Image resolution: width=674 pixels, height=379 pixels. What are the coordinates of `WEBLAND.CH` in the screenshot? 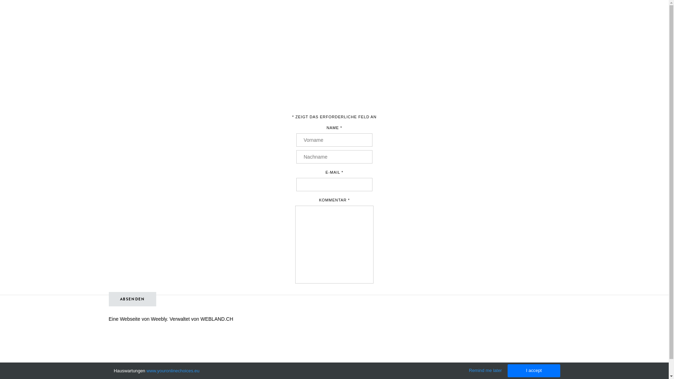 It's located at (217, 319).